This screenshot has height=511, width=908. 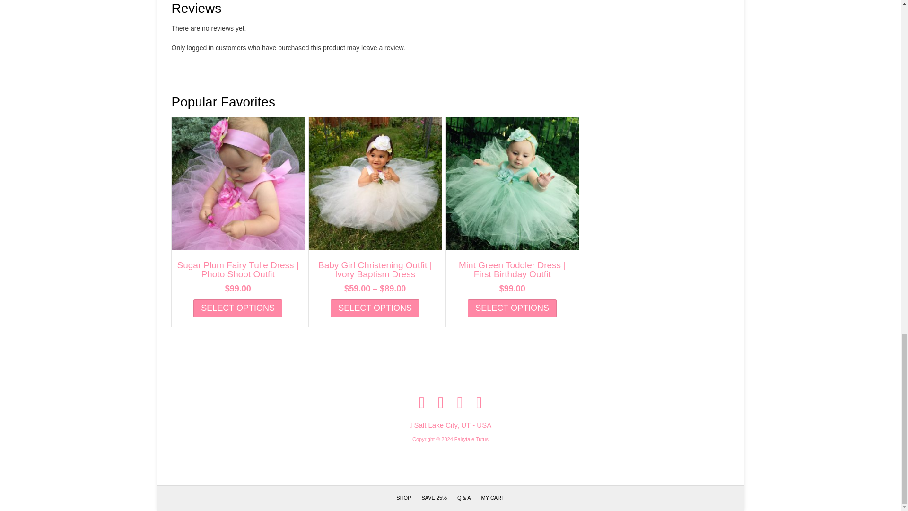 I want to click on SELECT OPTIONS, so click(x=237, y=308).